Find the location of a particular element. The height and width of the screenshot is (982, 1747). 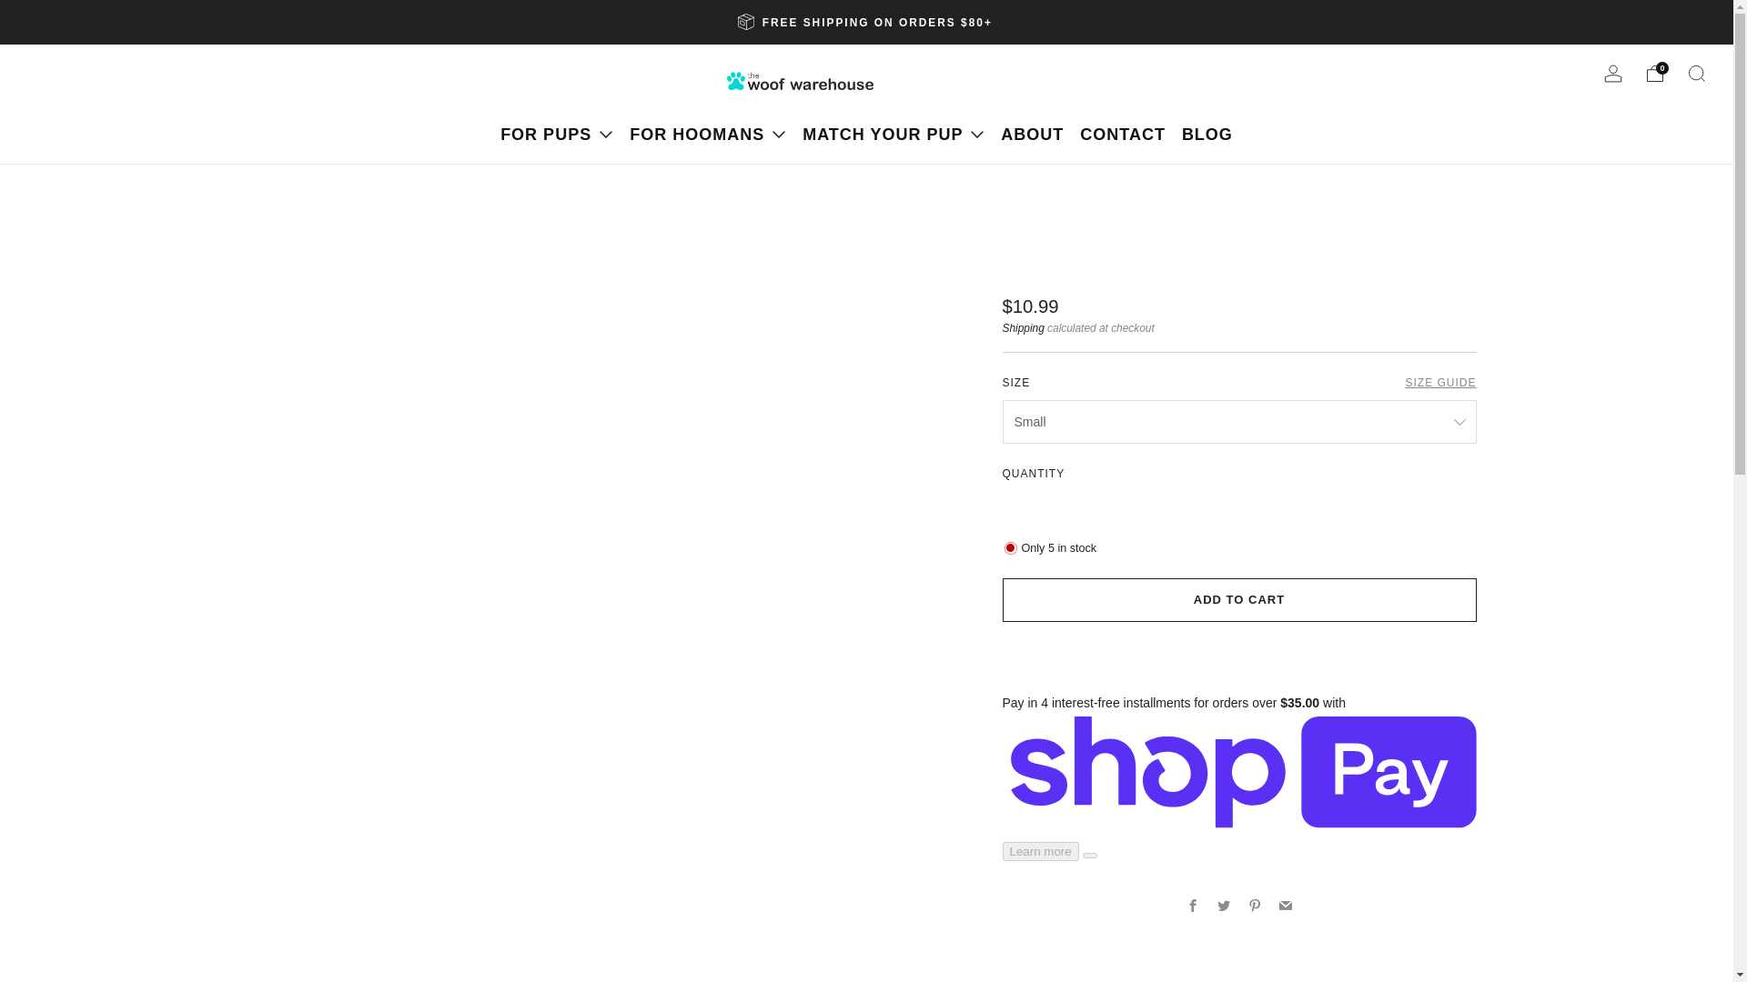

ABOUT is located at coordinates (1032, 135).